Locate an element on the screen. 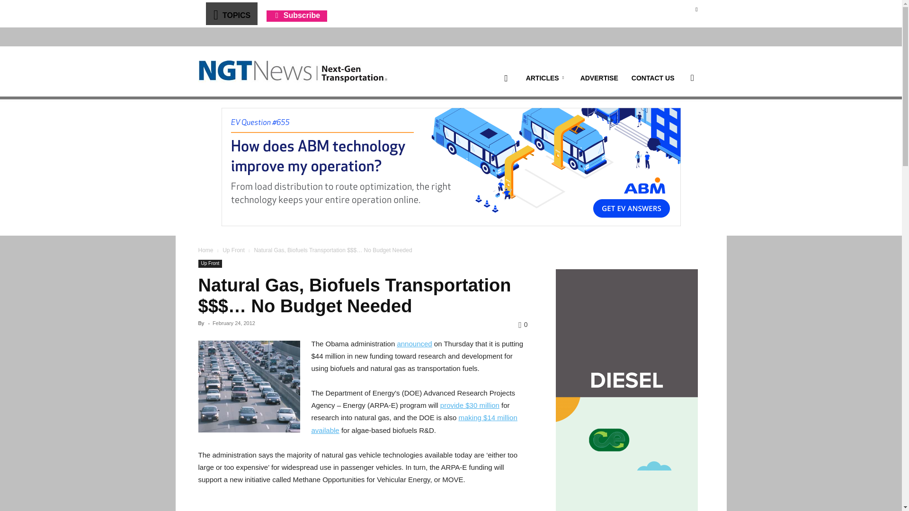  ARTICLES is located at coordinates (546, 78).